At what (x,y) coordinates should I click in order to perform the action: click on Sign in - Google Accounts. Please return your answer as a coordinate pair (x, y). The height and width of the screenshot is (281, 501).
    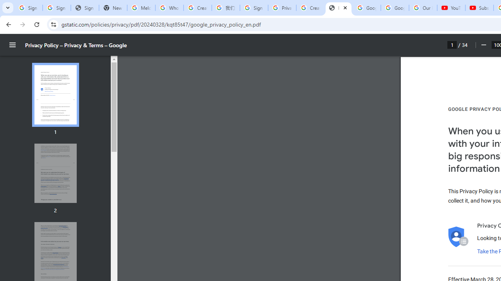
    Looking at the image, I should click on (56, 8).